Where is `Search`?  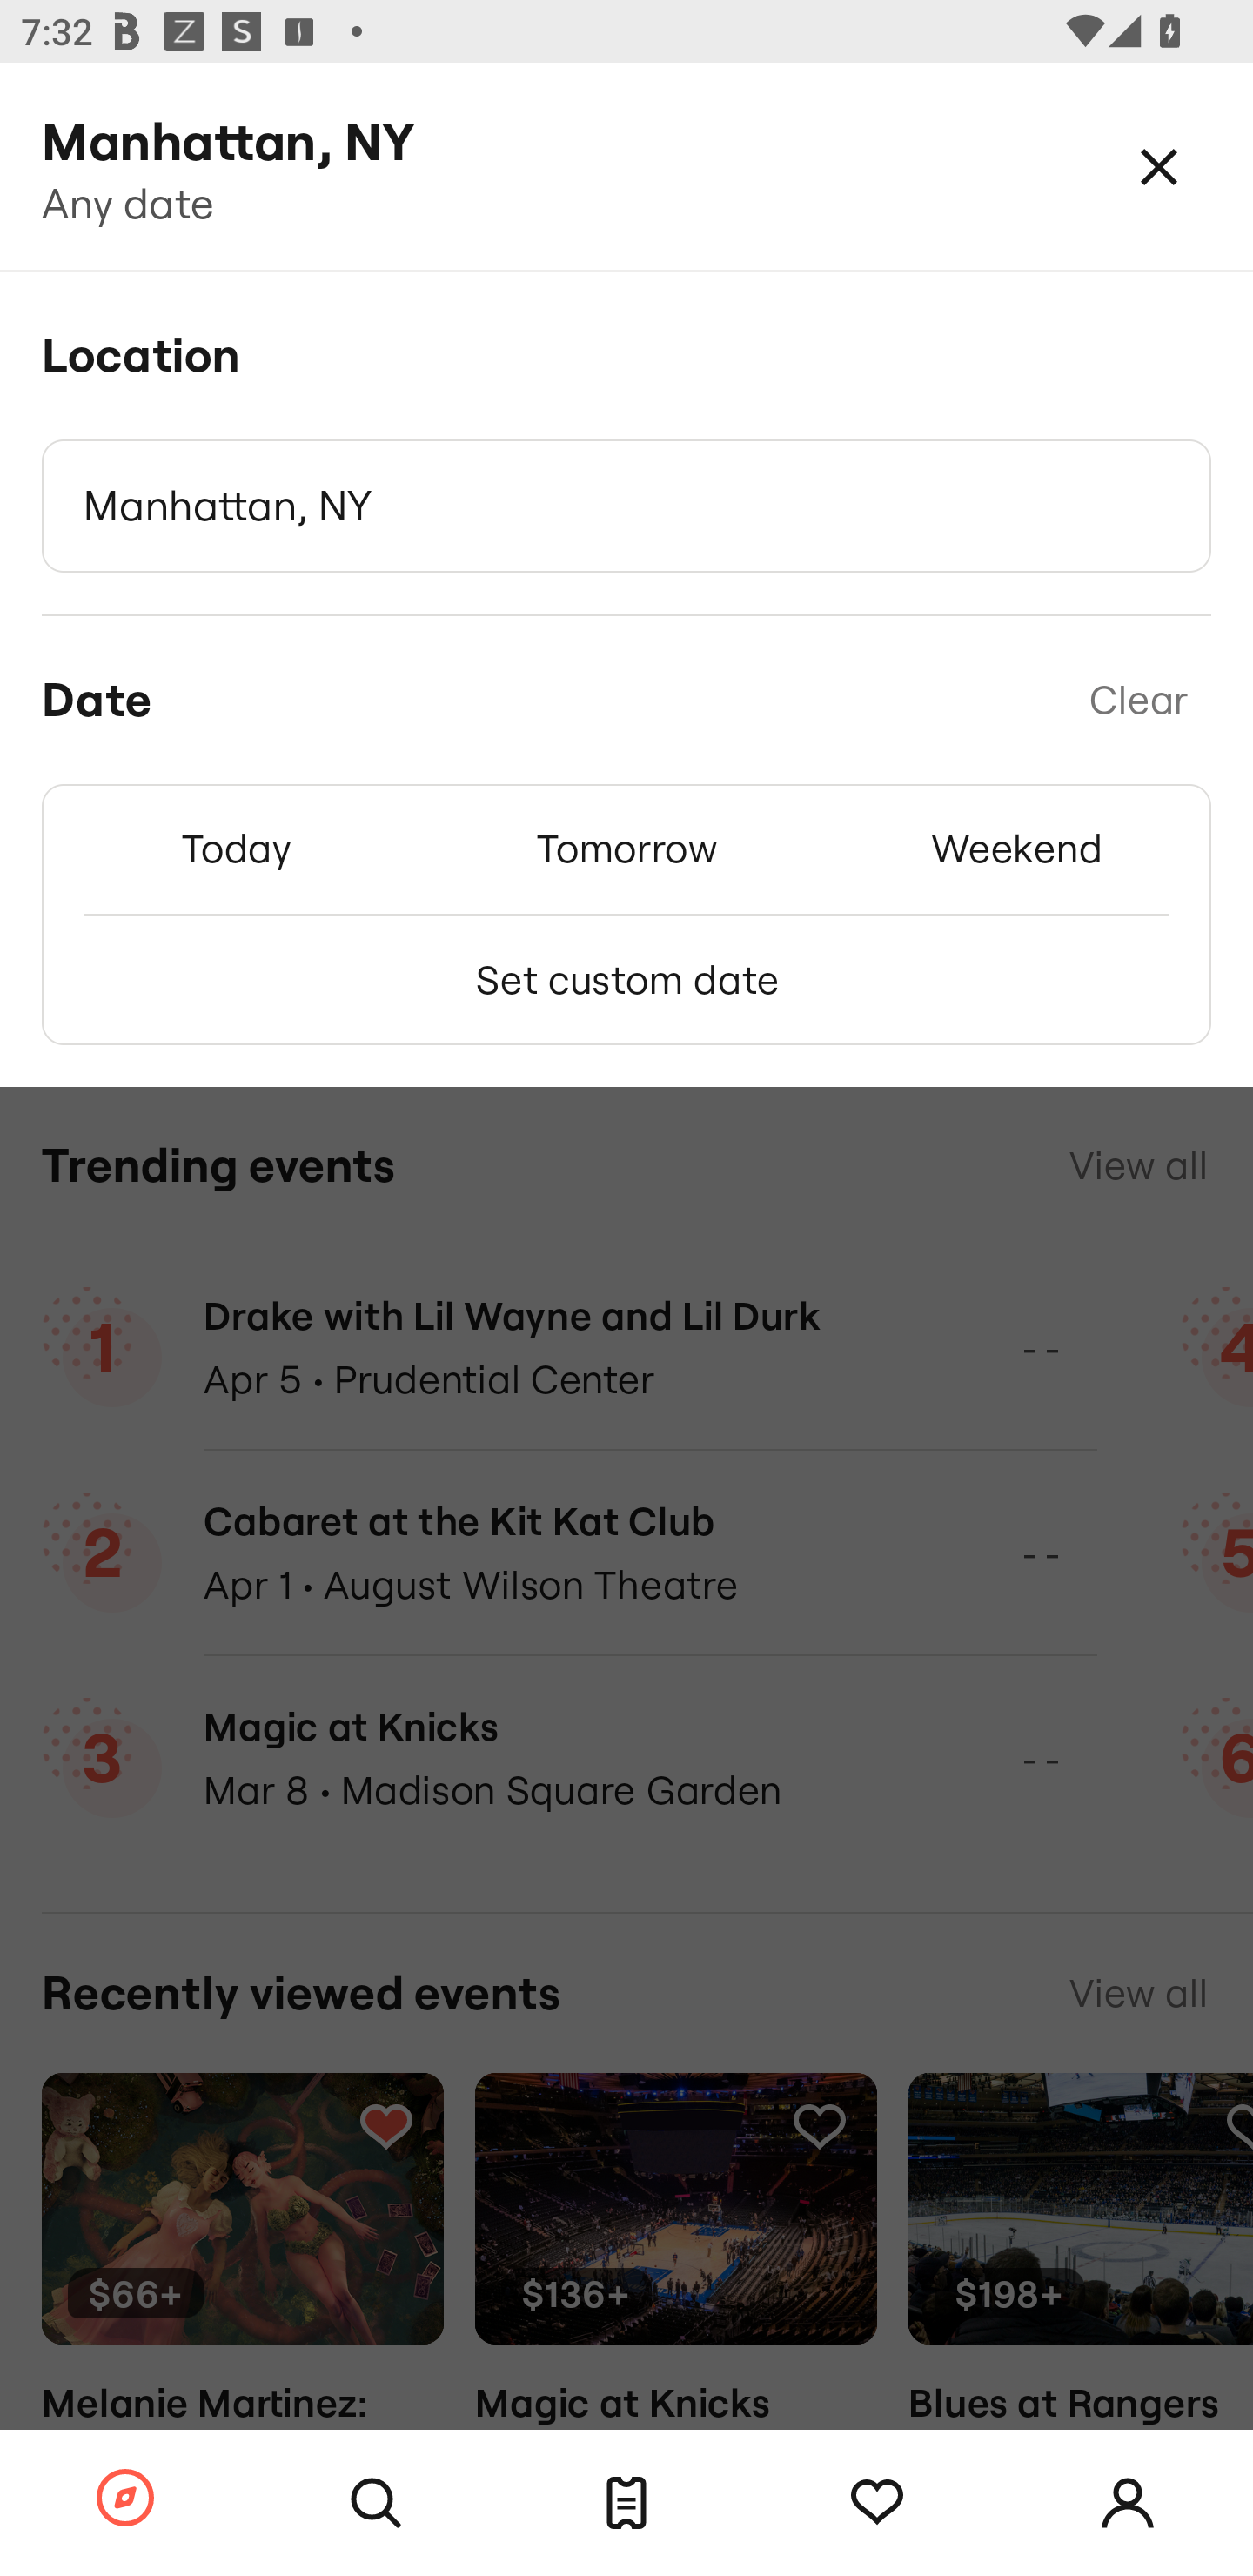 Search is located at coordinates (376, 2503).